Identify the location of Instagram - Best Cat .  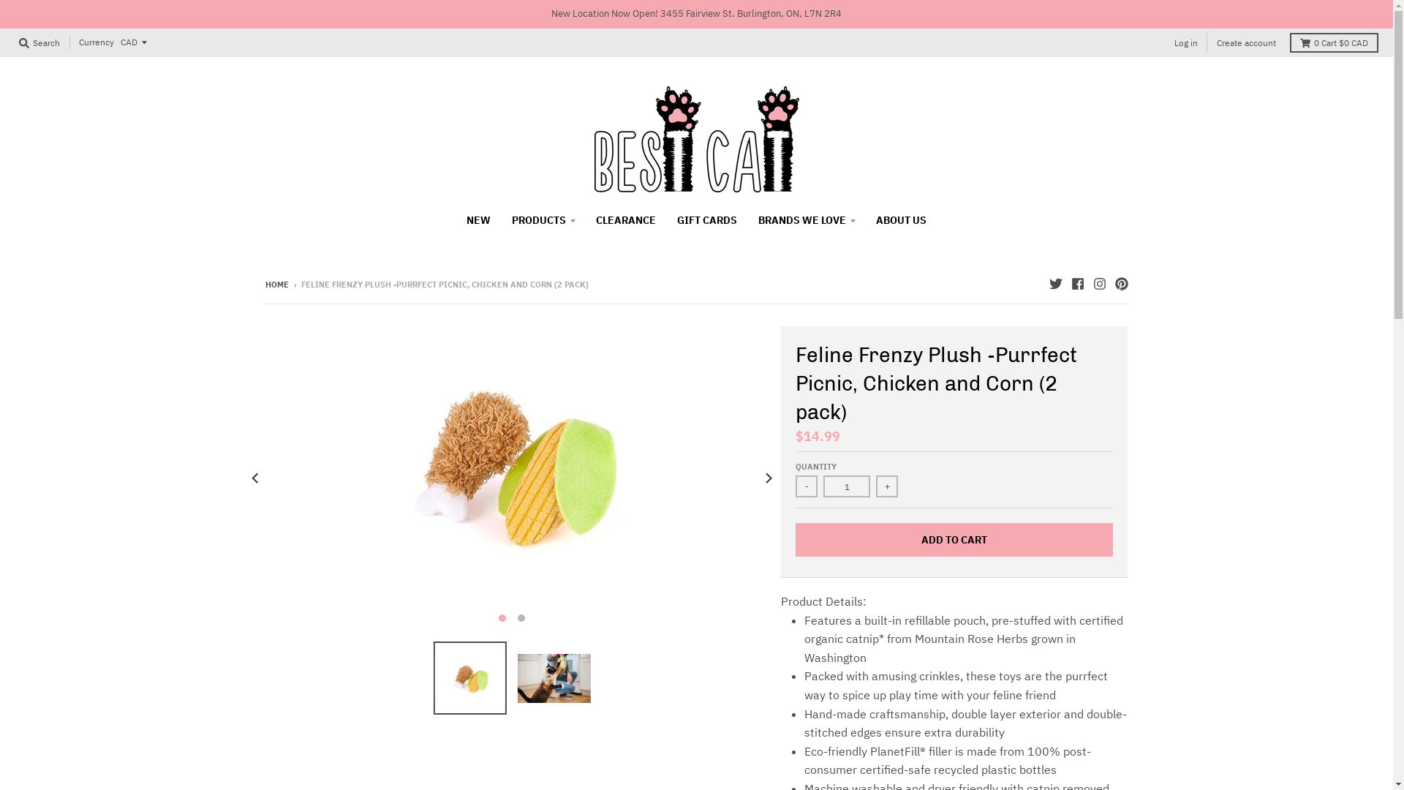
(1099, 284).